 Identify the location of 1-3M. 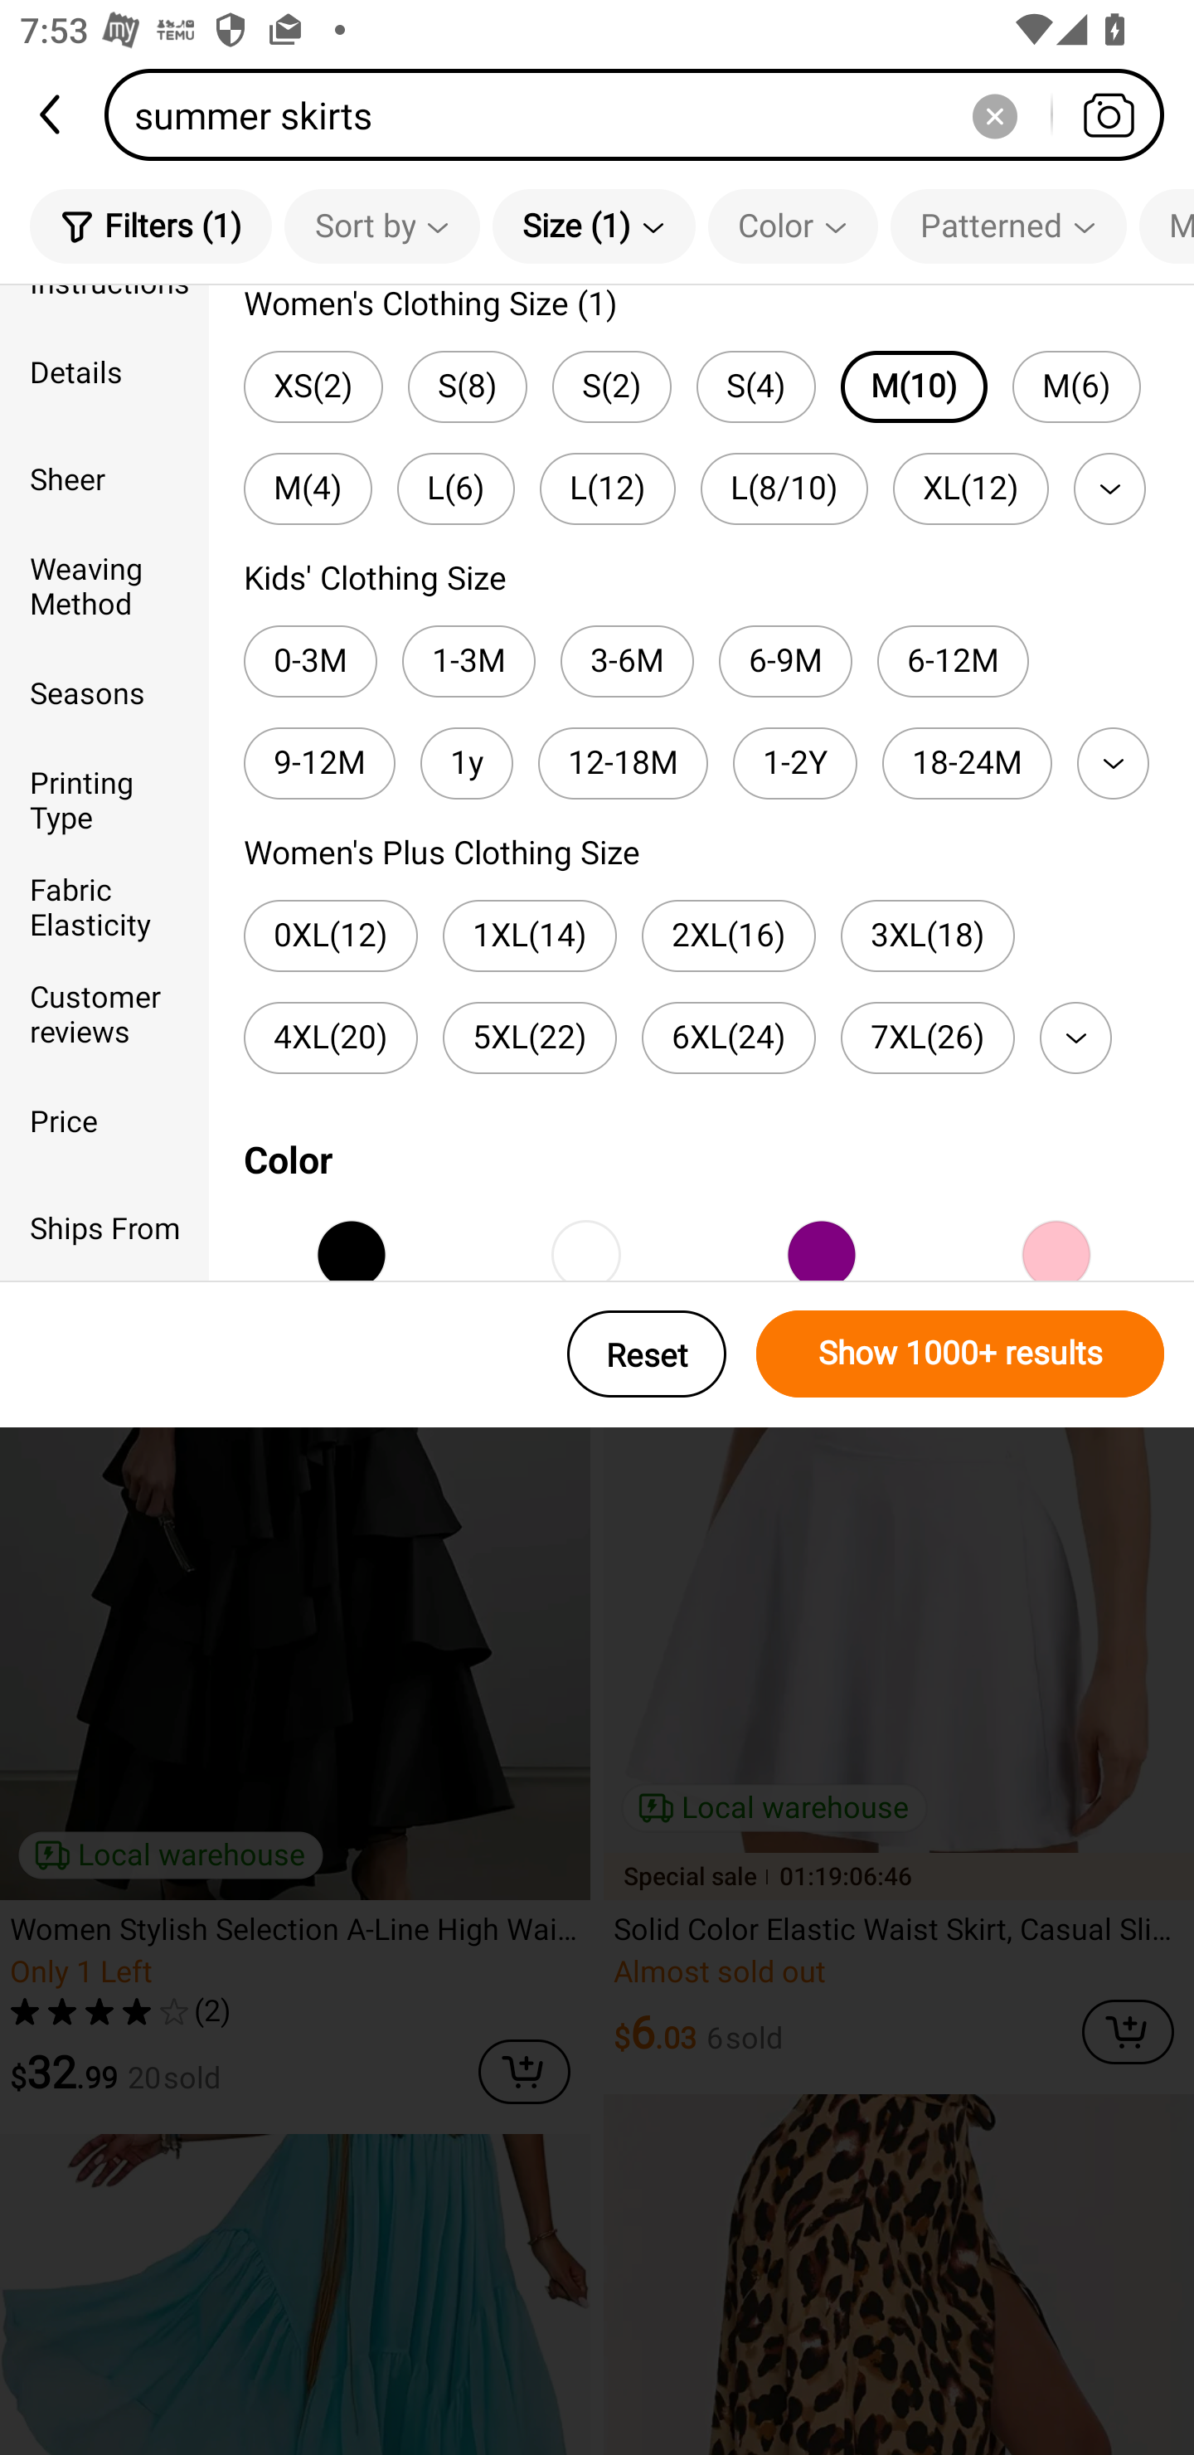
(469, 661).